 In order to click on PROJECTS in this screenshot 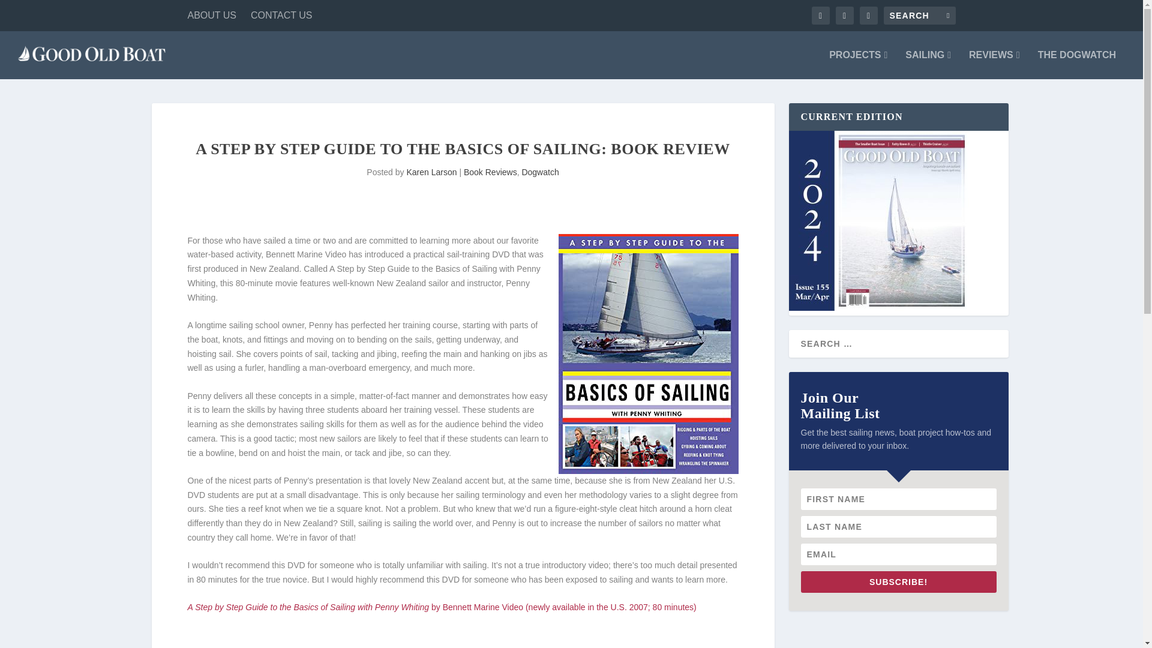, I will do `click(858, 65)`.